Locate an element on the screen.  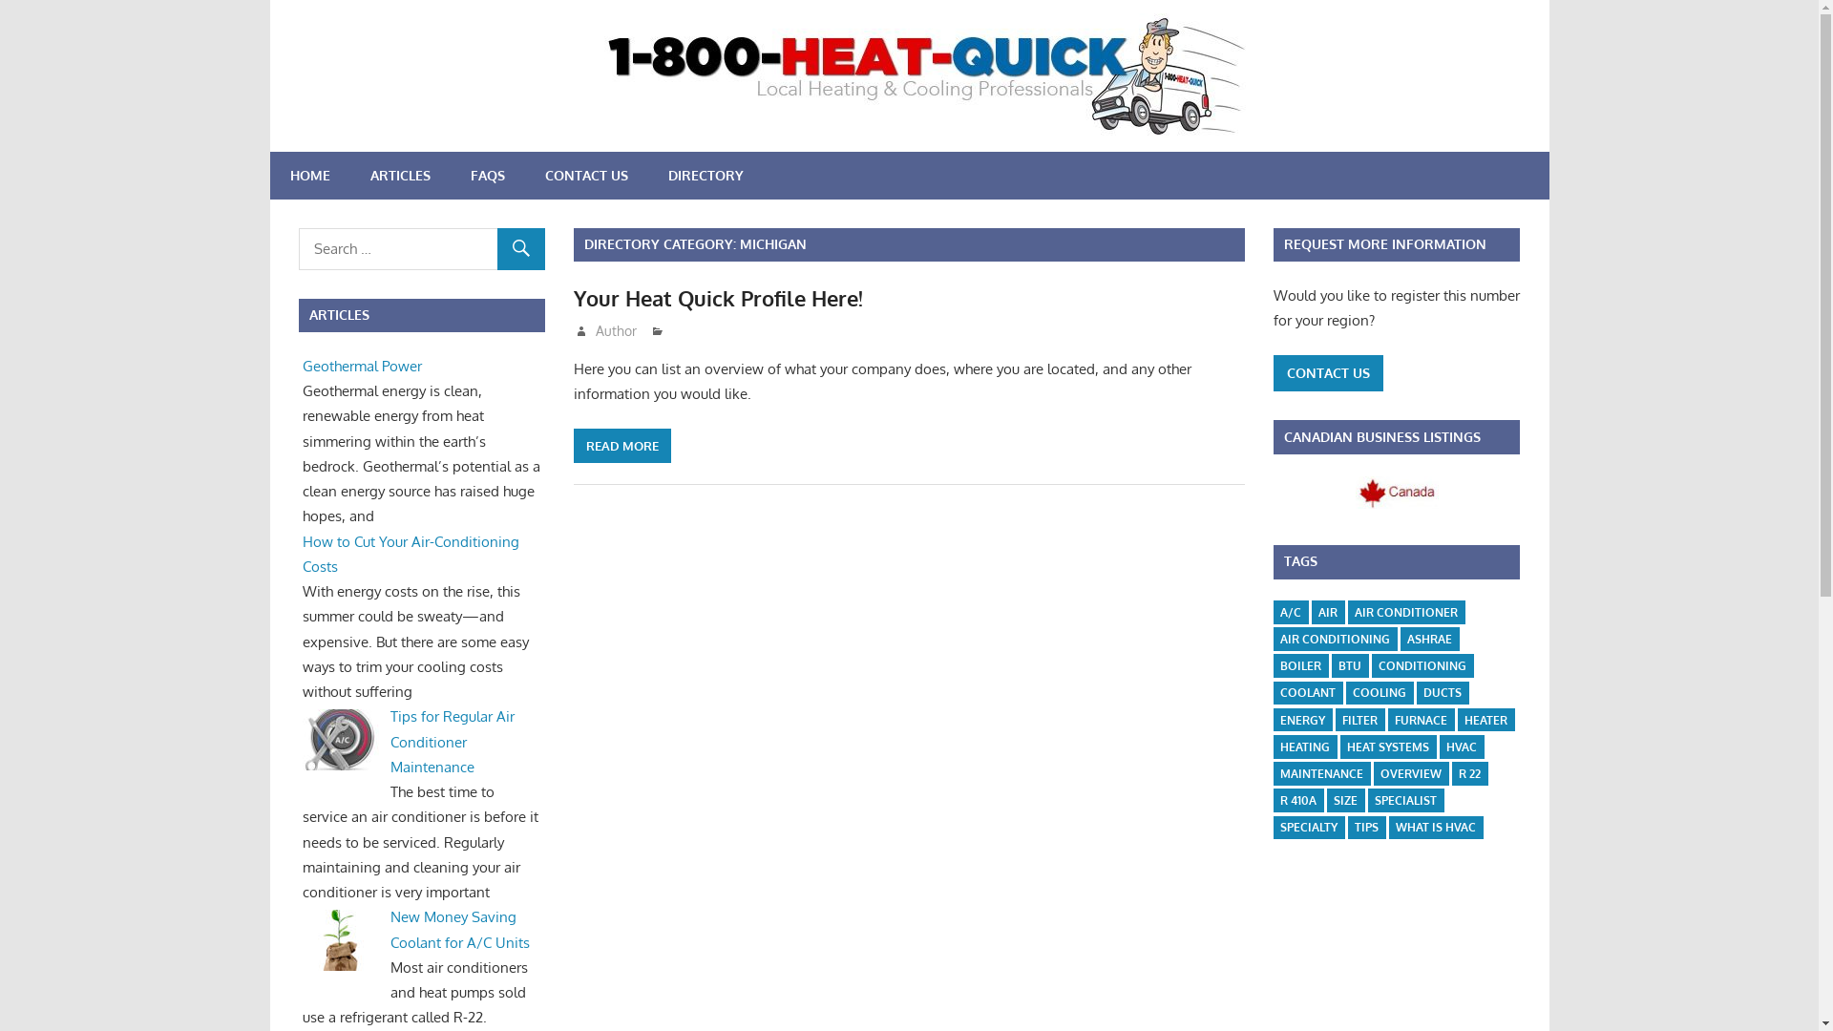
ASHRAE is located at coordinates (1430, 640).